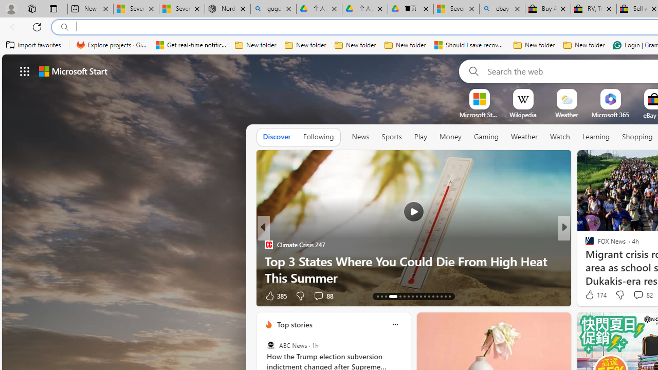 The image size is (658, 370). I want to click on CNN, so click(585, 245).